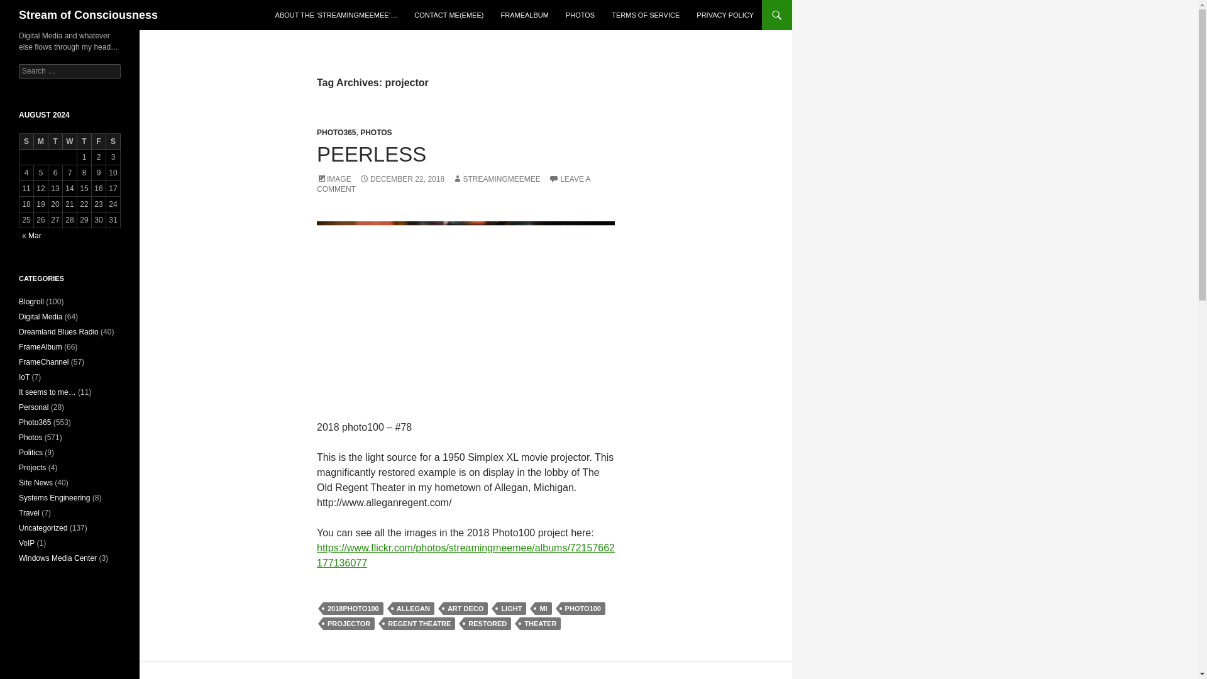 Image resolution: width=1207 pixels, height=679 pixels. I want to click on Thursday, so click(84, 141).